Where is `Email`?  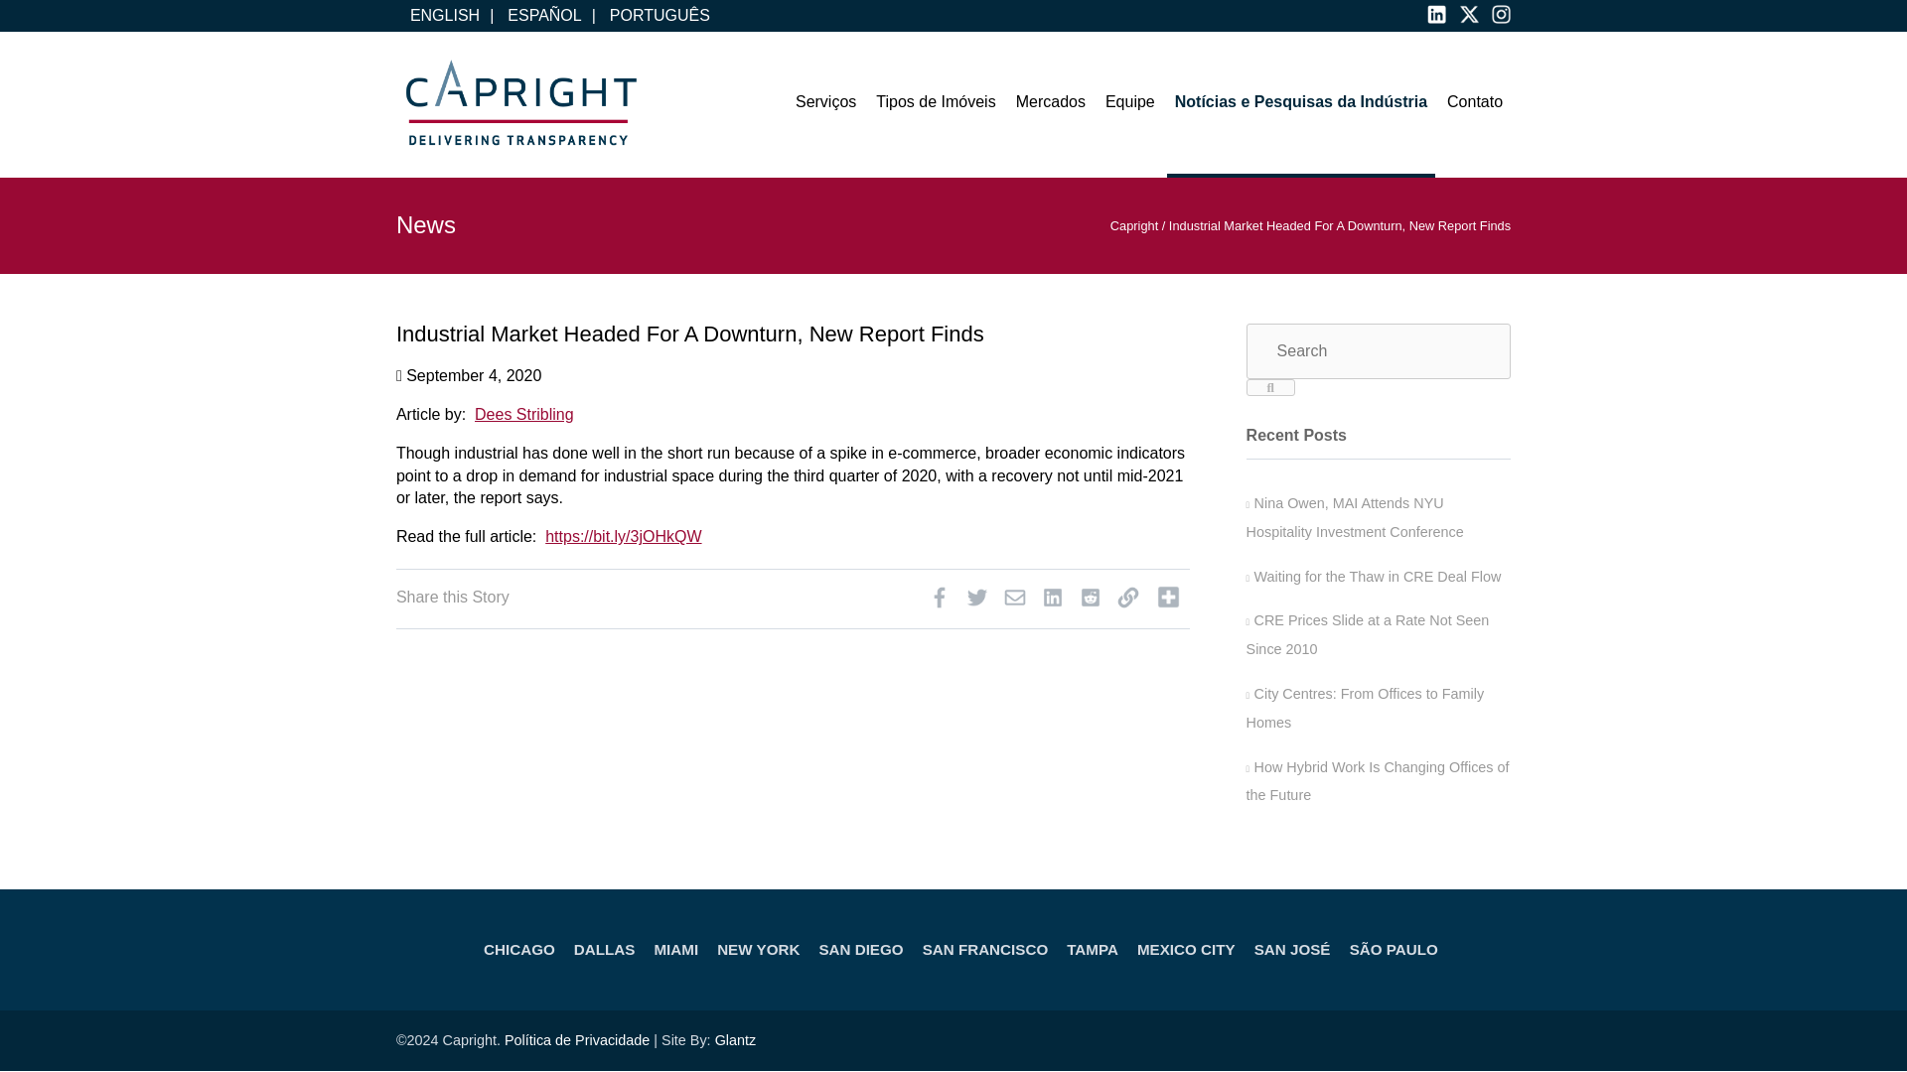 Email is located at coordinates (1014, 603).